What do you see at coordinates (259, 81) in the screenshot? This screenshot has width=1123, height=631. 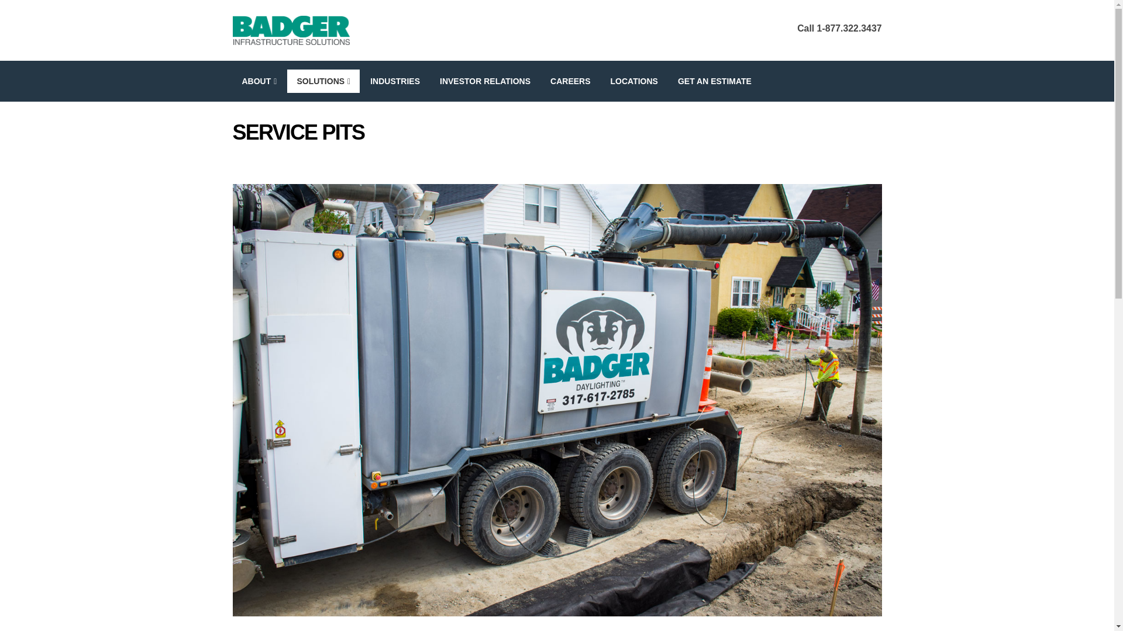 I see `ABOUT` at bounding box center [259, 81].